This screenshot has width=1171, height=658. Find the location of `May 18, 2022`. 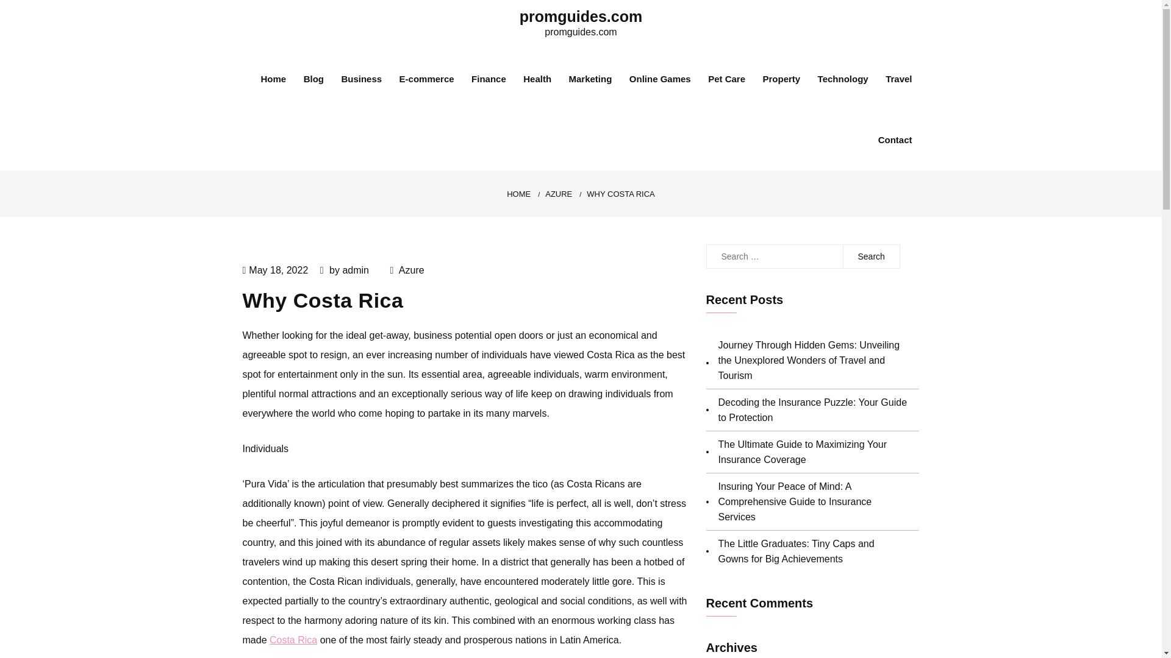

May 18, 2022 is located at coordinates (278, 271).